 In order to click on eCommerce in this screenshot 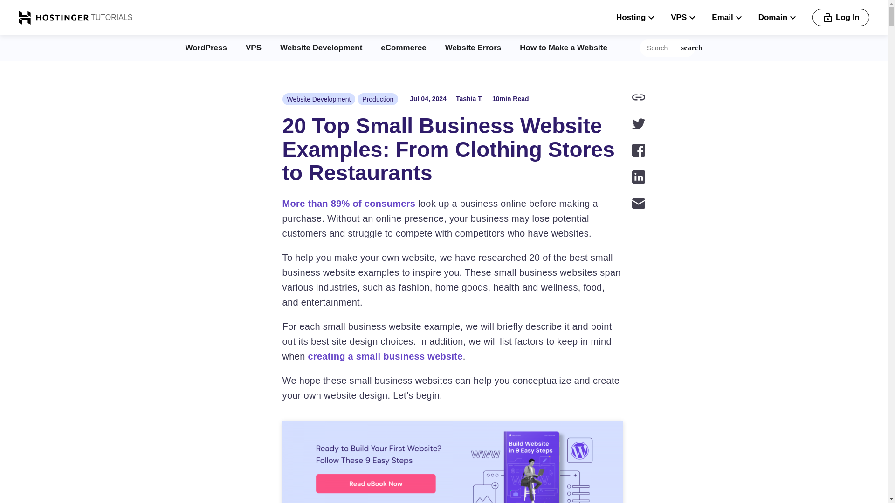, I will do `click(403, 48)`.